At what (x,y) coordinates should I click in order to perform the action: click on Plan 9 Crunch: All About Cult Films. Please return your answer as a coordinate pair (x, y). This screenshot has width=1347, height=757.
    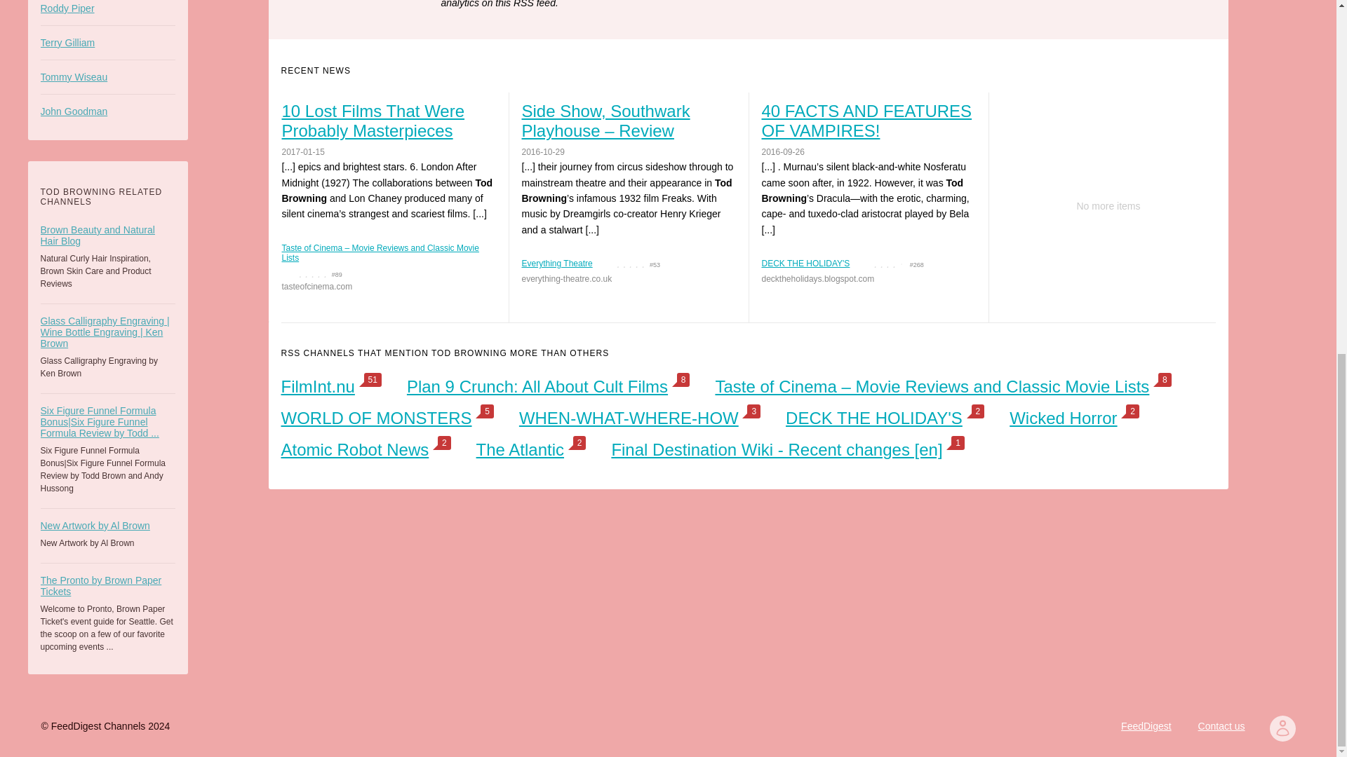
    Looking at the image, I should click on (537, 386).